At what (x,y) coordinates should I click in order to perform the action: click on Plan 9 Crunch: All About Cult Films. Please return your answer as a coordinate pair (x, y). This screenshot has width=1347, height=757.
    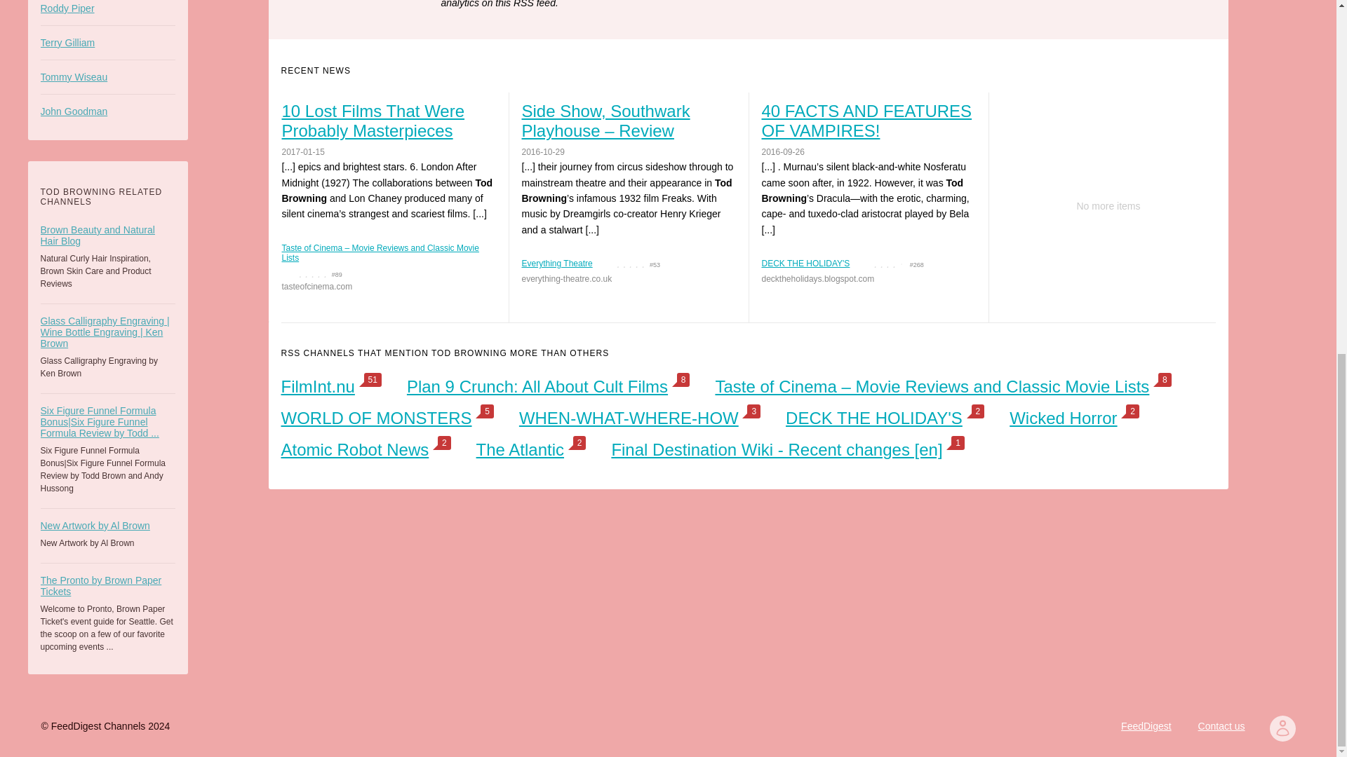
    Looking at the image, I should click on (537, 386).